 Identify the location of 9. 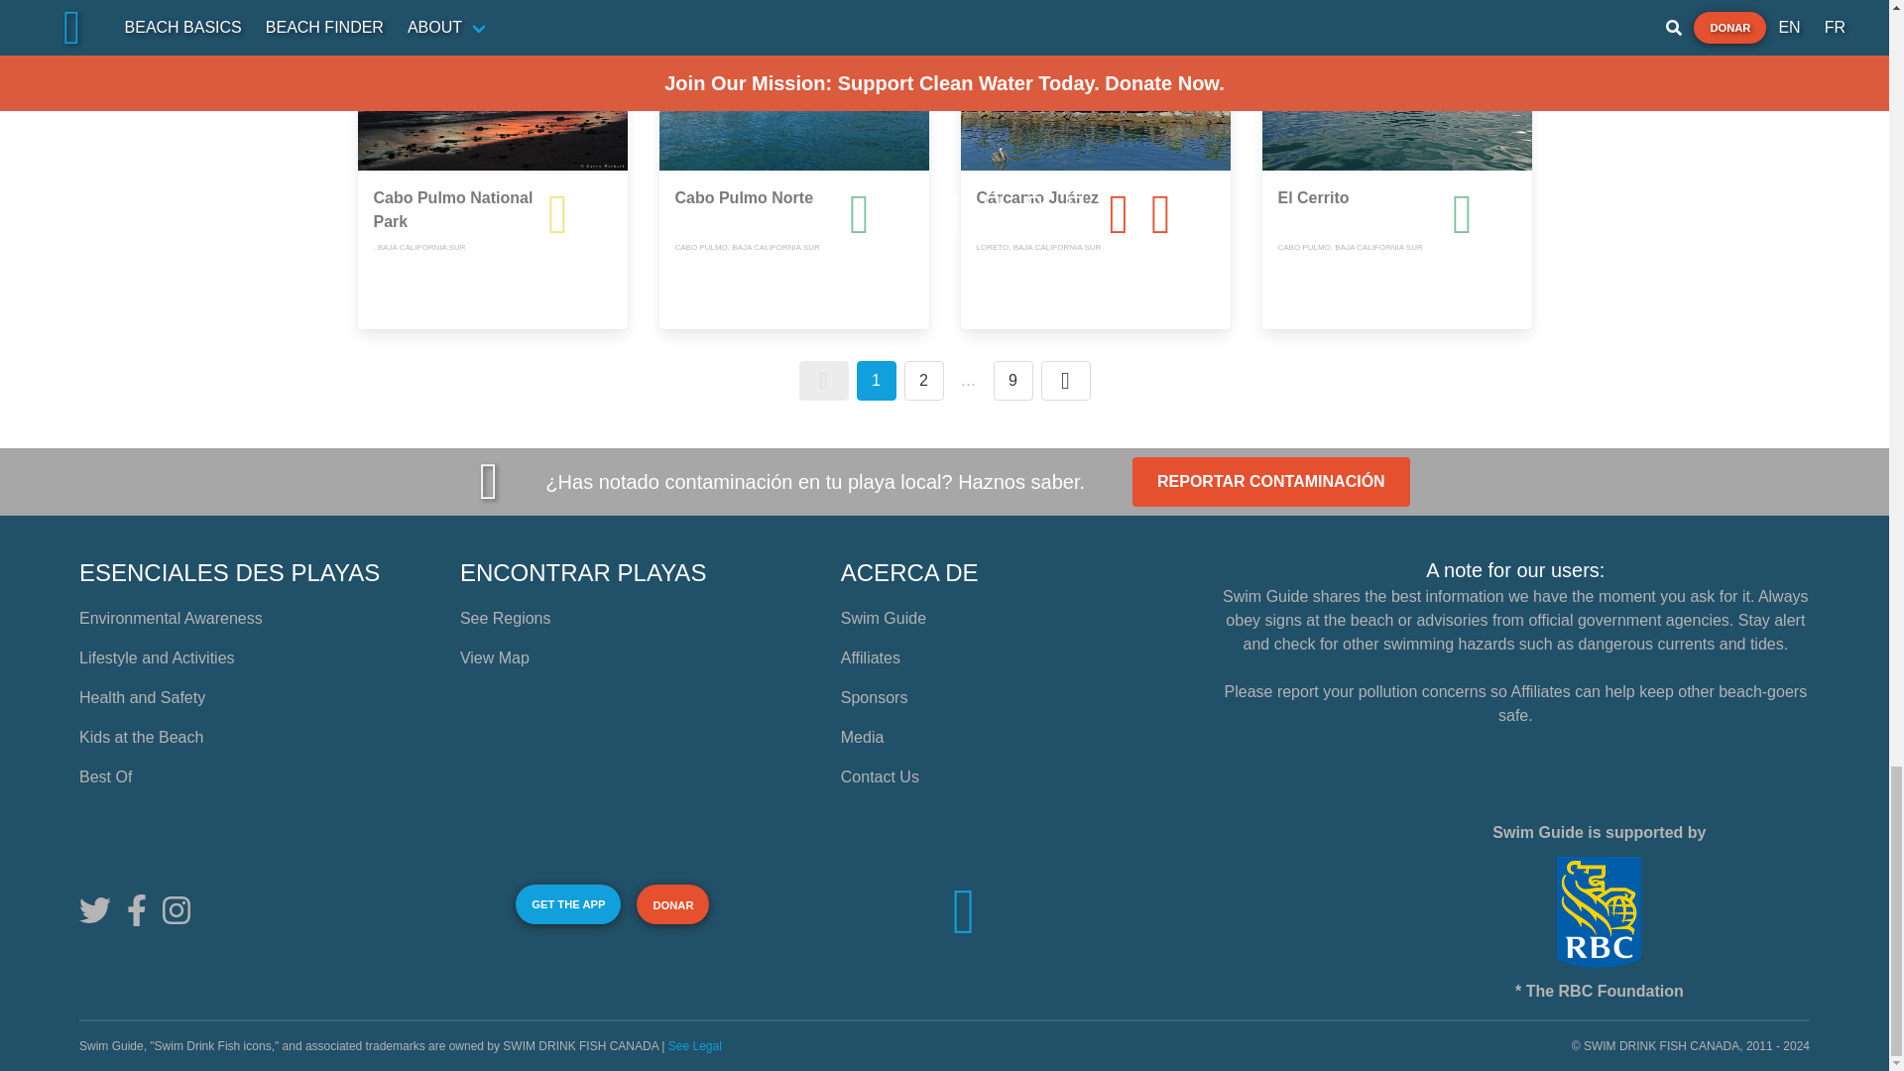
(1013, 380).